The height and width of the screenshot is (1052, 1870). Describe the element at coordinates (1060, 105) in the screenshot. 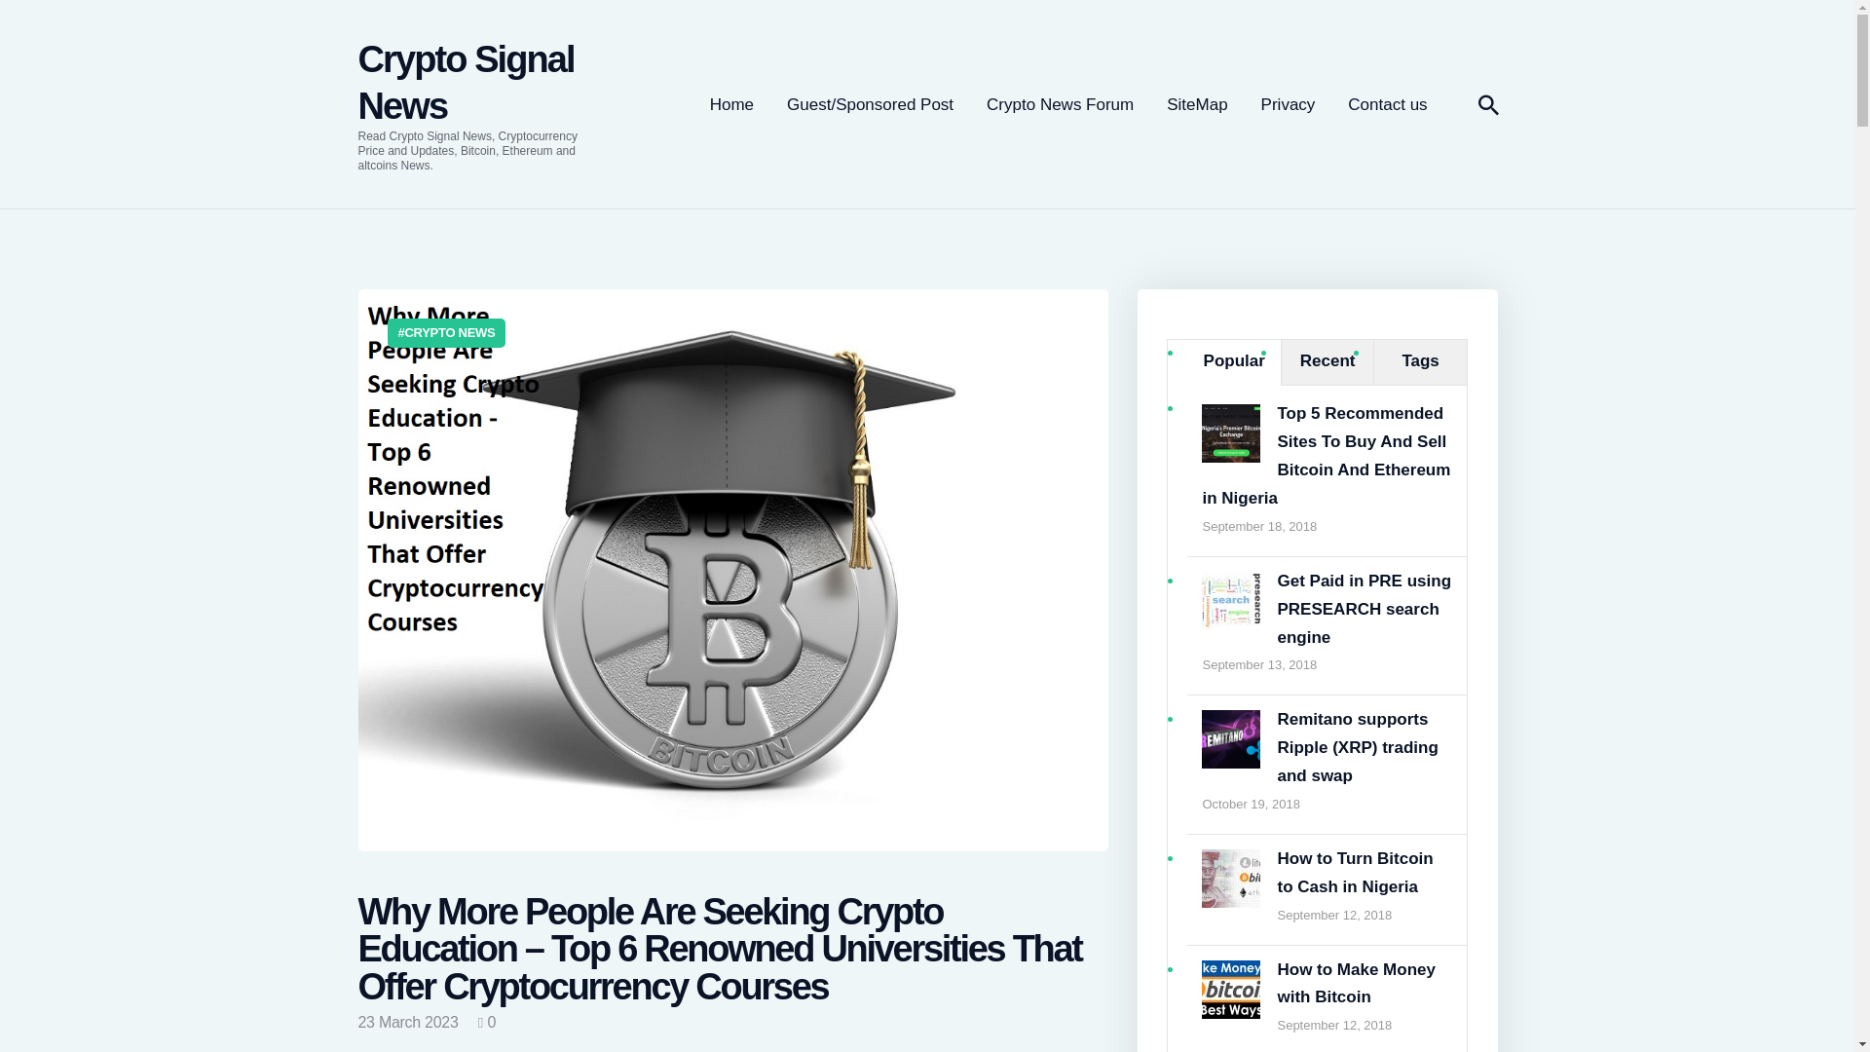

I see `Crypto News Forum` at that location.